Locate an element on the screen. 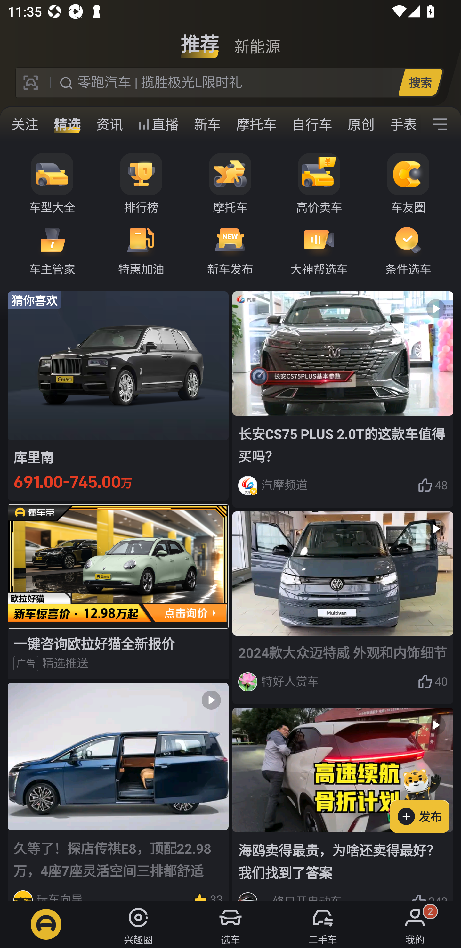 Image resolution: width=461 pixels, height=948 pixels. 条件选车 is located at coordinates (408, 250).